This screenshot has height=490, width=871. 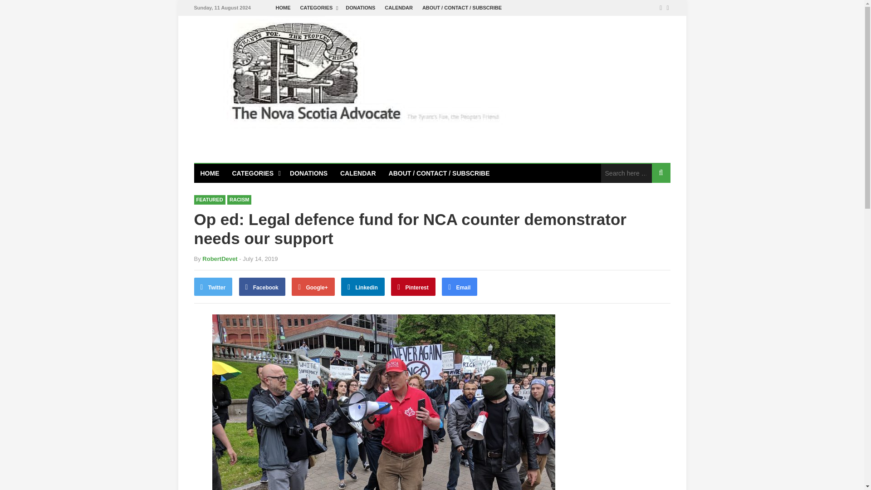 I want to click on DONATIONS, so click(x=360, y=8).